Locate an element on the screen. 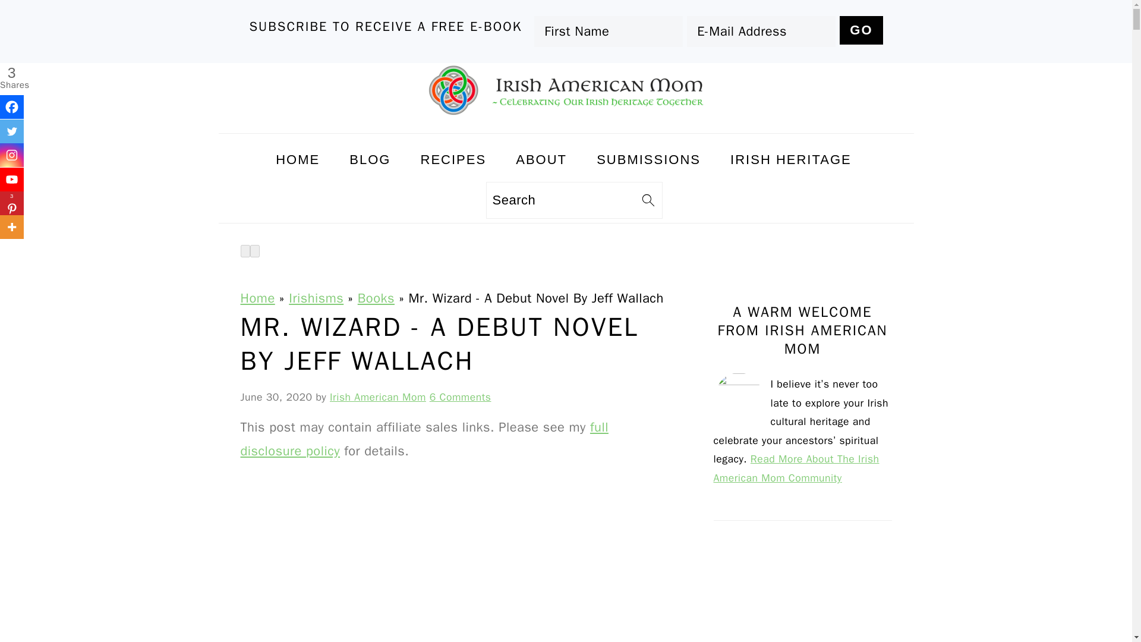 Image resolution: width=1141 pixels, height=642 pixels. Irish American Mom is located at coordinates (377, 397).